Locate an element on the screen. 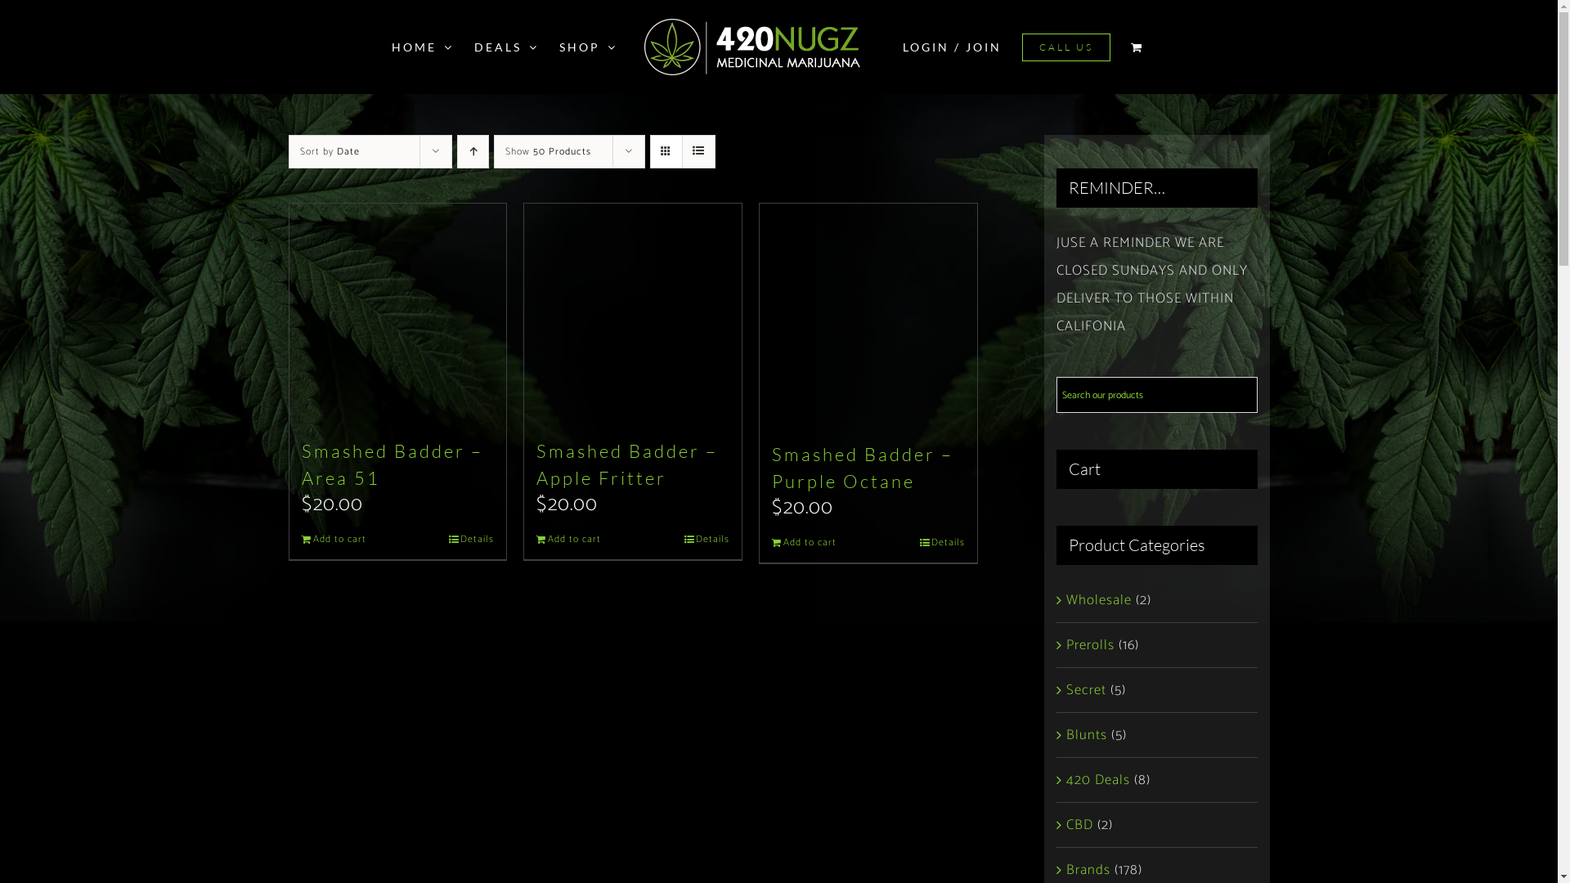  Wholesale is located at coordinates (1099, 600).